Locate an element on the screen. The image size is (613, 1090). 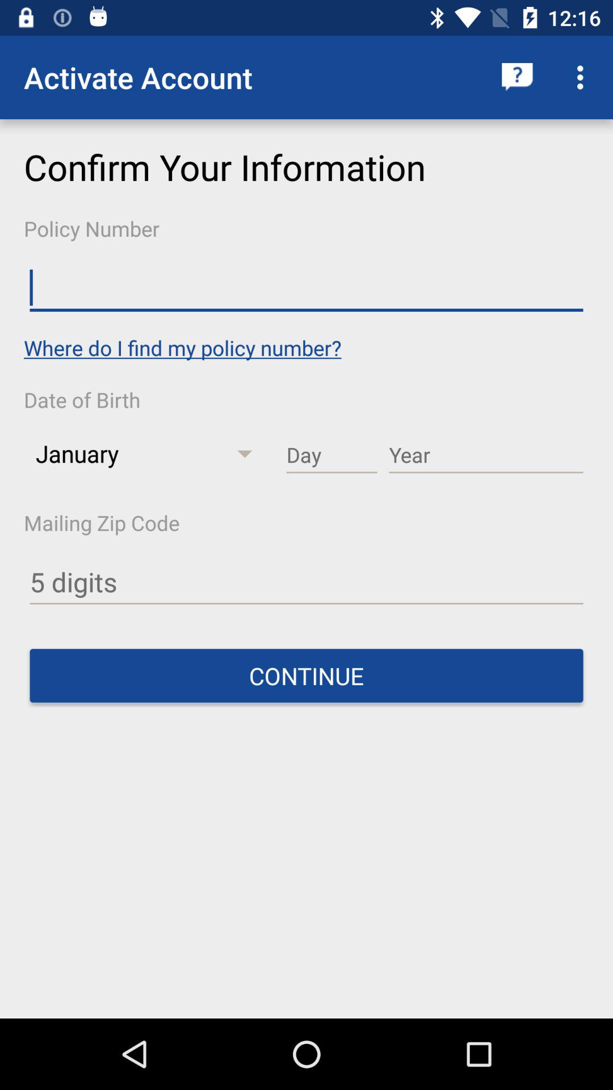
policy number field is located at coordinates (306, 288).